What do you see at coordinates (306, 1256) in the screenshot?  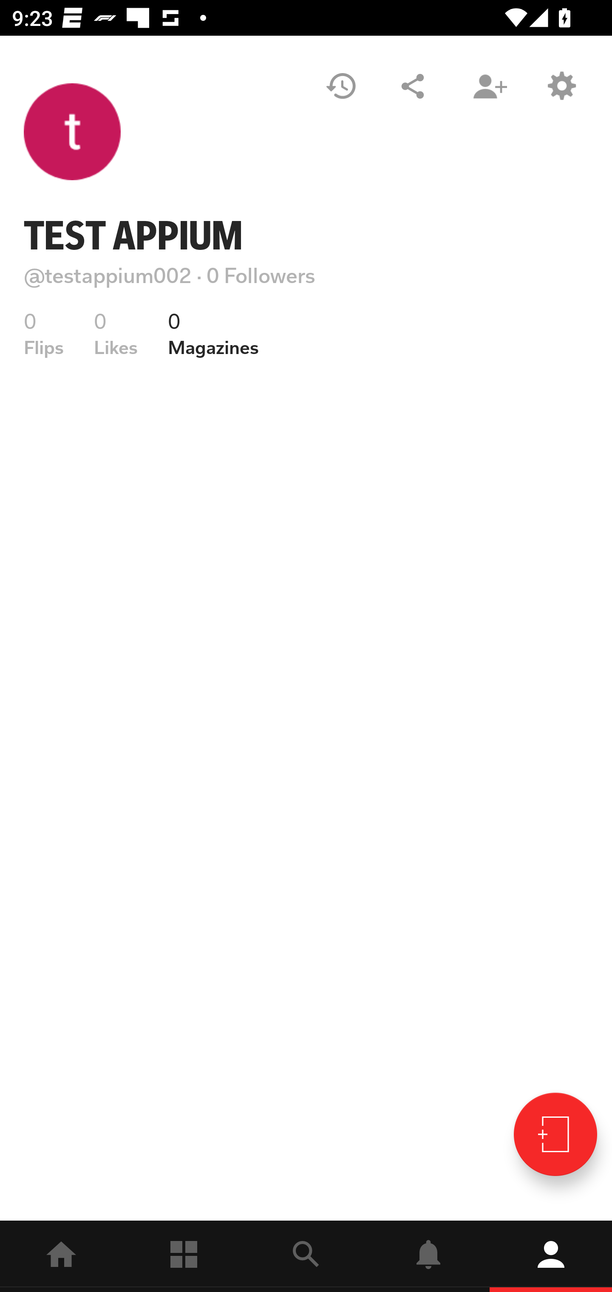 I see `explore` at bounding box center [306, 1256].